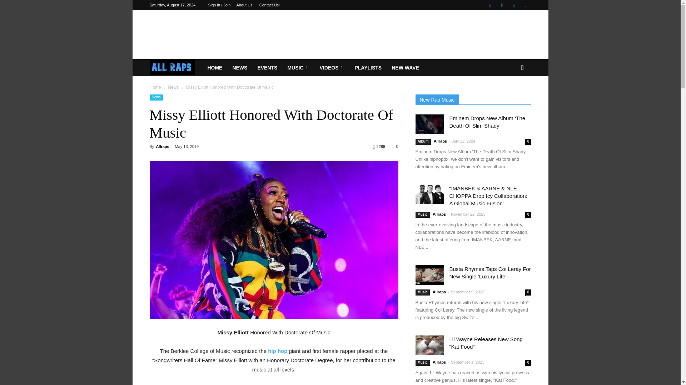 The height and width of the screenshot is (385, 686). I want to click on All Raps, so click(176, 68).